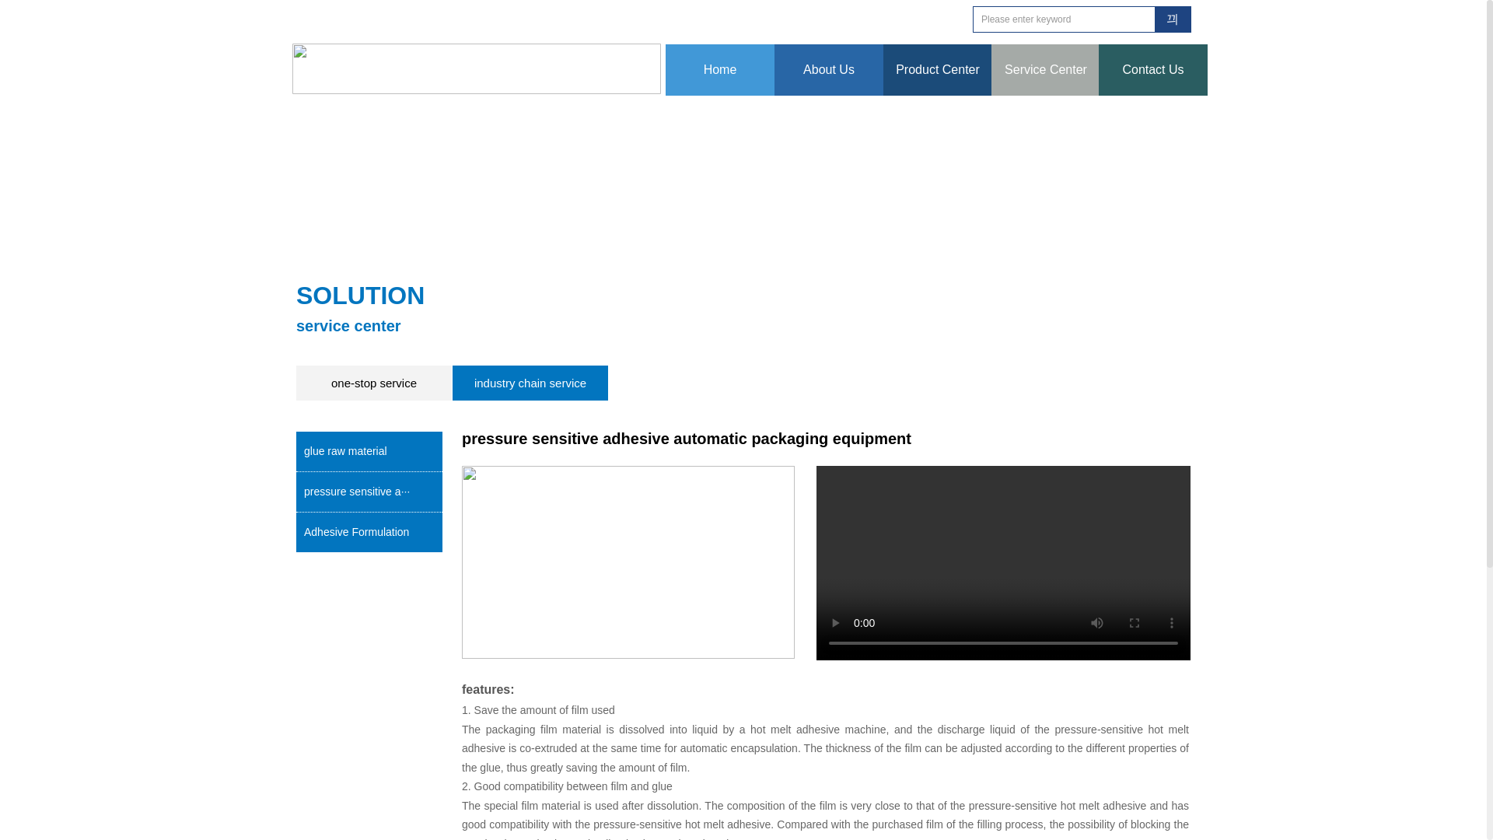  What do you see at coordinates (829, 70) in the screenshot?
I see `About Us` at bounding box center [829, 70].